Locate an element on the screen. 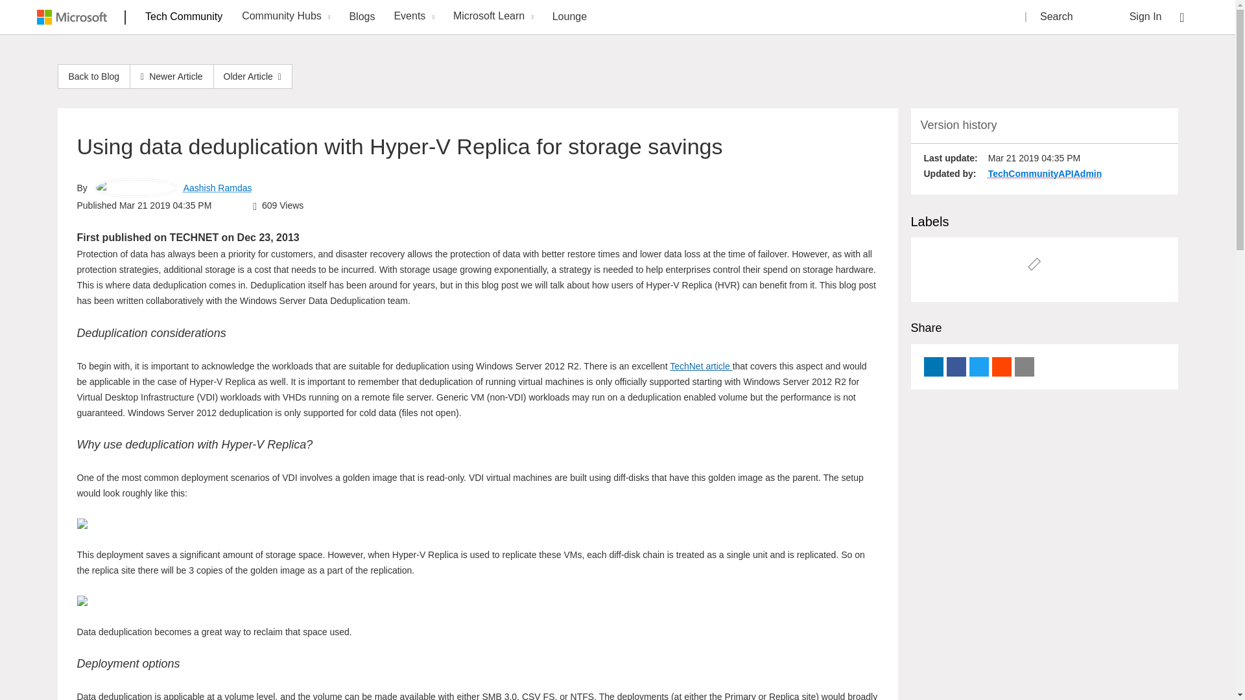  Tech Community is located at coordinates (184, 16).